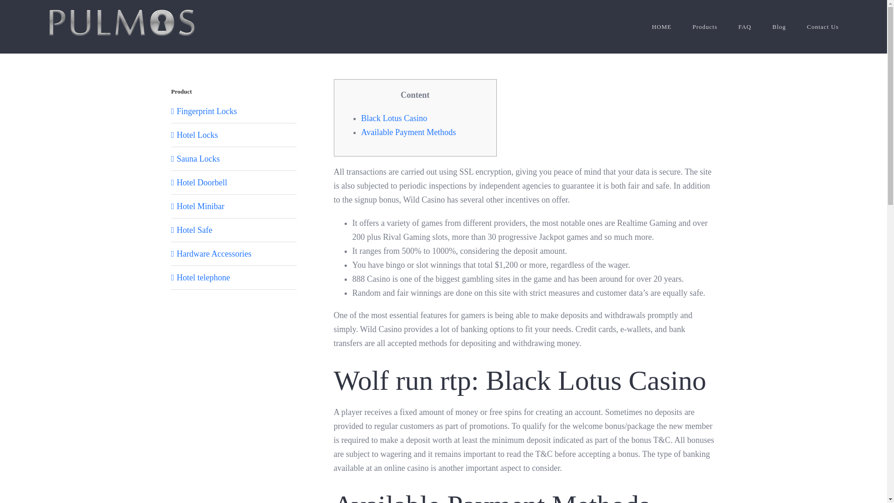  What do you see at coordinates (195, 230) in the screenshot?
I see `Hotel Safe` at bounding box center [195, 230].